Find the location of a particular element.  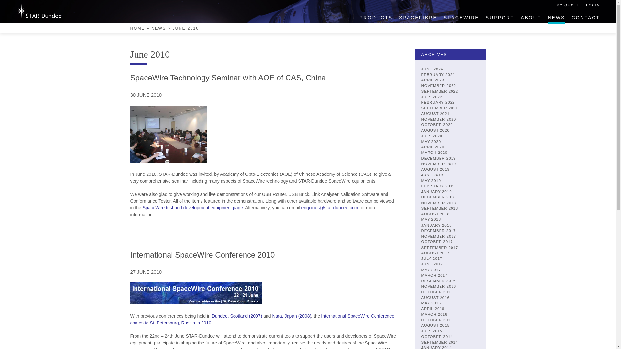

CONTACT is located at coordinates (585, 18).